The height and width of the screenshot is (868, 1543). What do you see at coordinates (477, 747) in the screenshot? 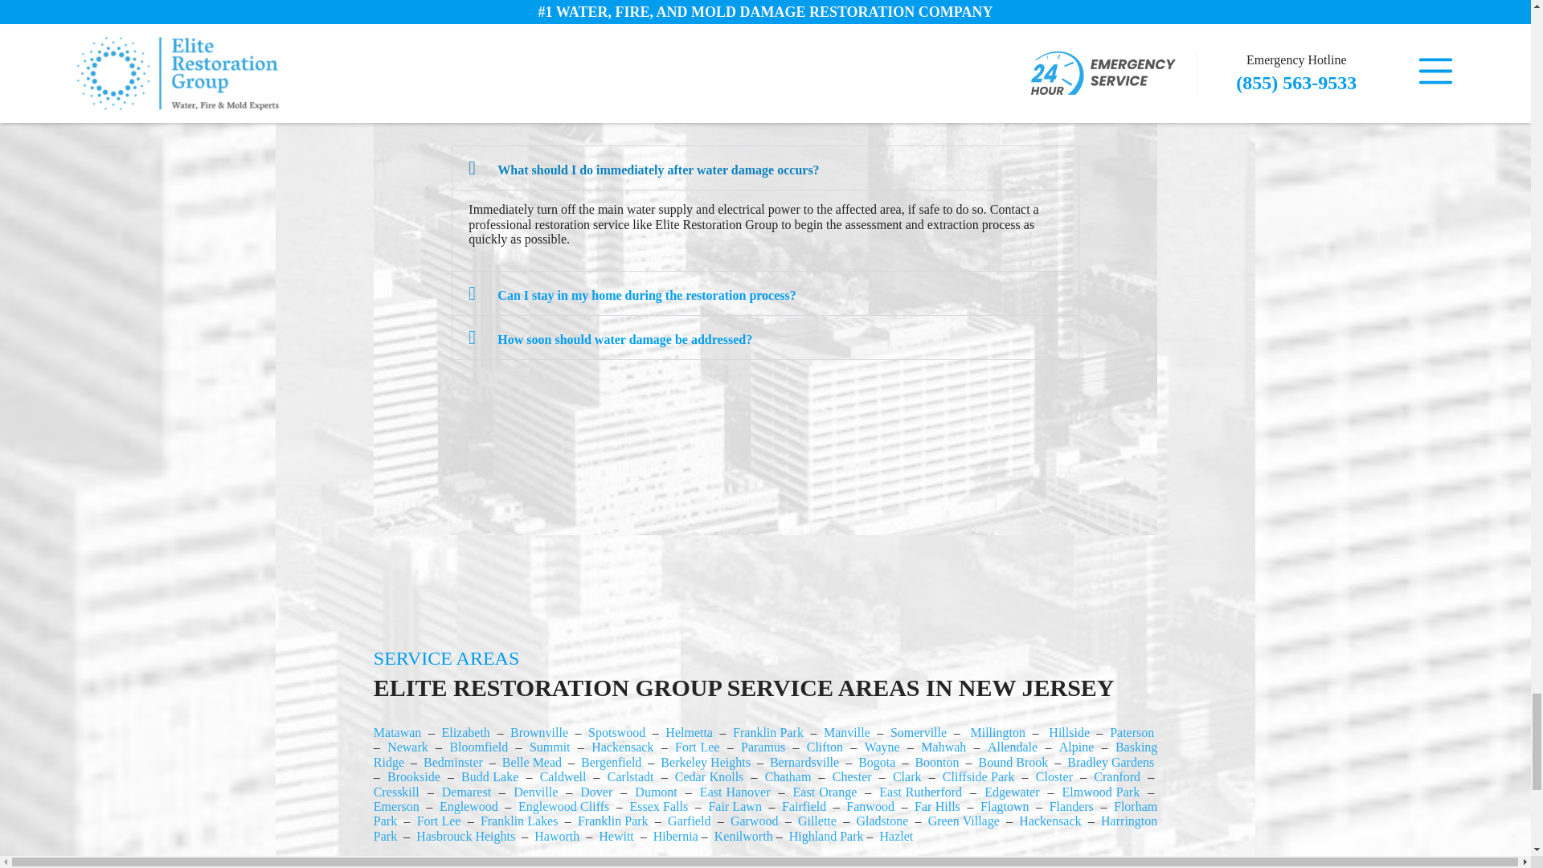
I see `Bloomfield` at bounding box center [477, 747].